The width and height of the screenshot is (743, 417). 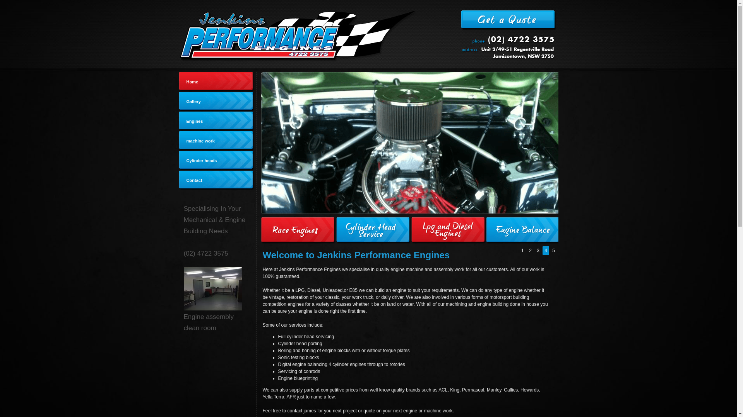 What do you see at coordinates (217, 161) in the screenshot?
I see `Cylinder heads` at bounding box center [217, 161].